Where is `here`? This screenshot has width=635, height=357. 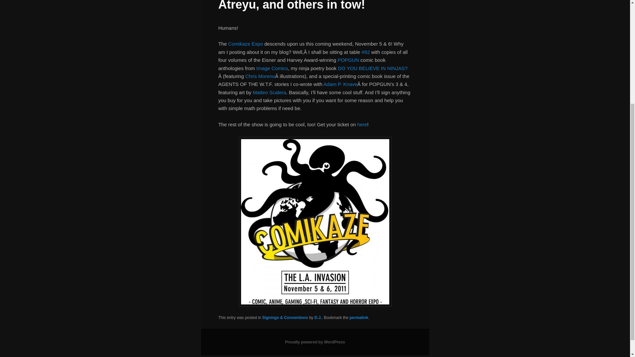 here is located at coordinates (362, 124).